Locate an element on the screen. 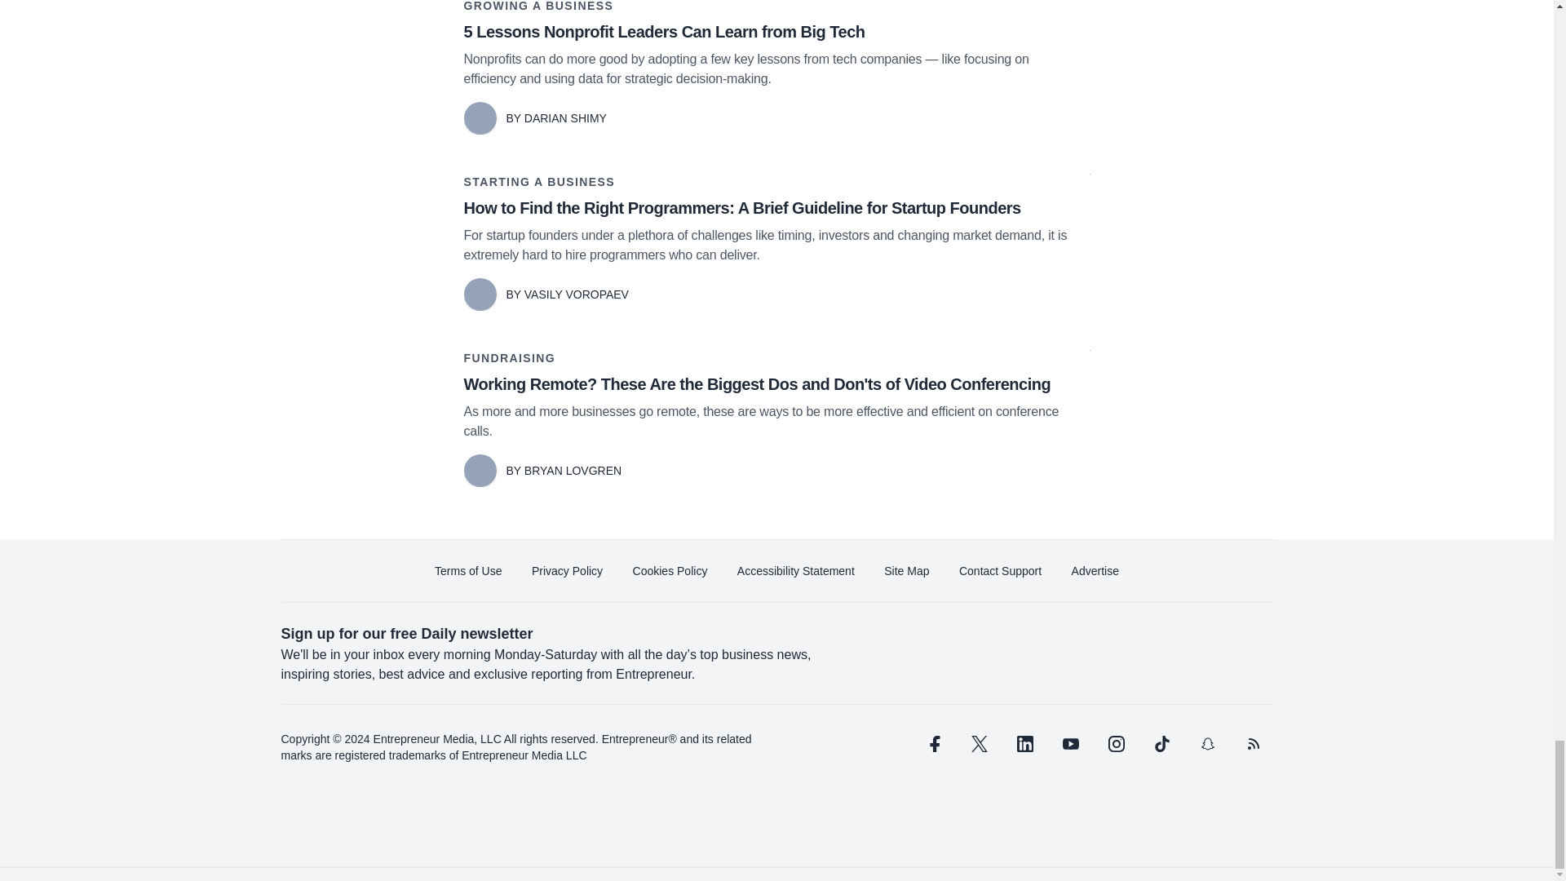  facebook is located at coordinates (932, 744).